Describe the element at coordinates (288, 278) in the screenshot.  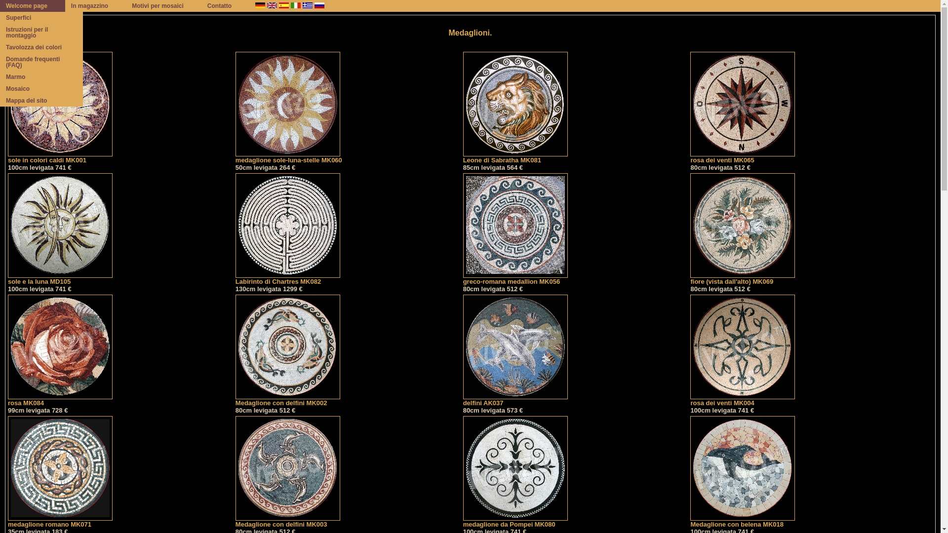
I see `Labirinto di Chartres MK082` at that location.